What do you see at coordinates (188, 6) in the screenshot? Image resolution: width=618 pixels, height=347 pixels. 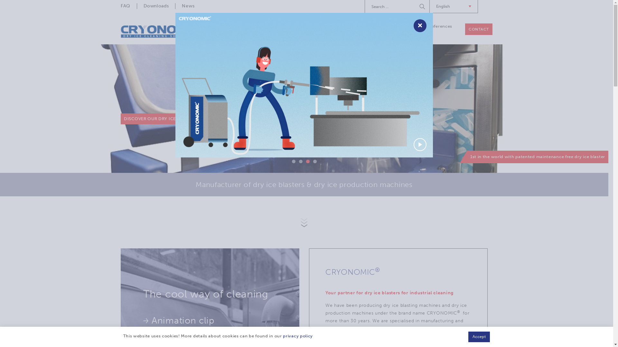 I see `News` at bounding box center [188, 6].